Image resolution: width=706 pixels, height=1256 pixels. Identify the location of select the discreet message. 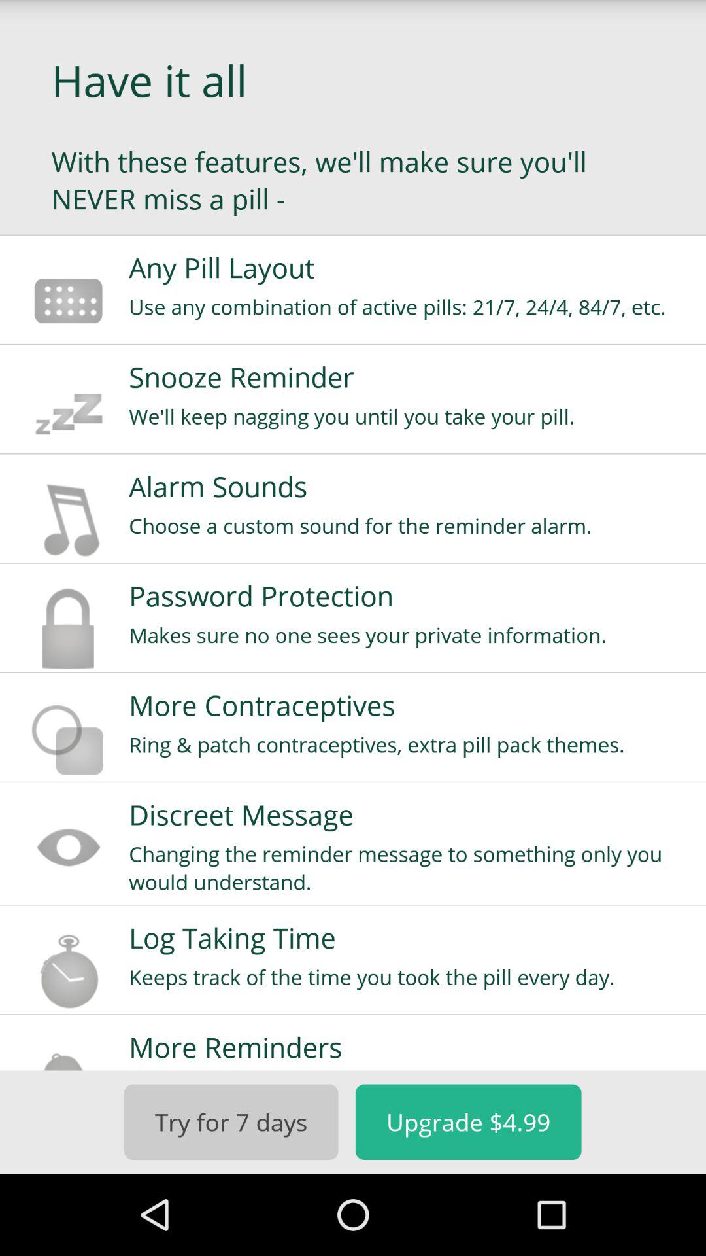
(409, 814).